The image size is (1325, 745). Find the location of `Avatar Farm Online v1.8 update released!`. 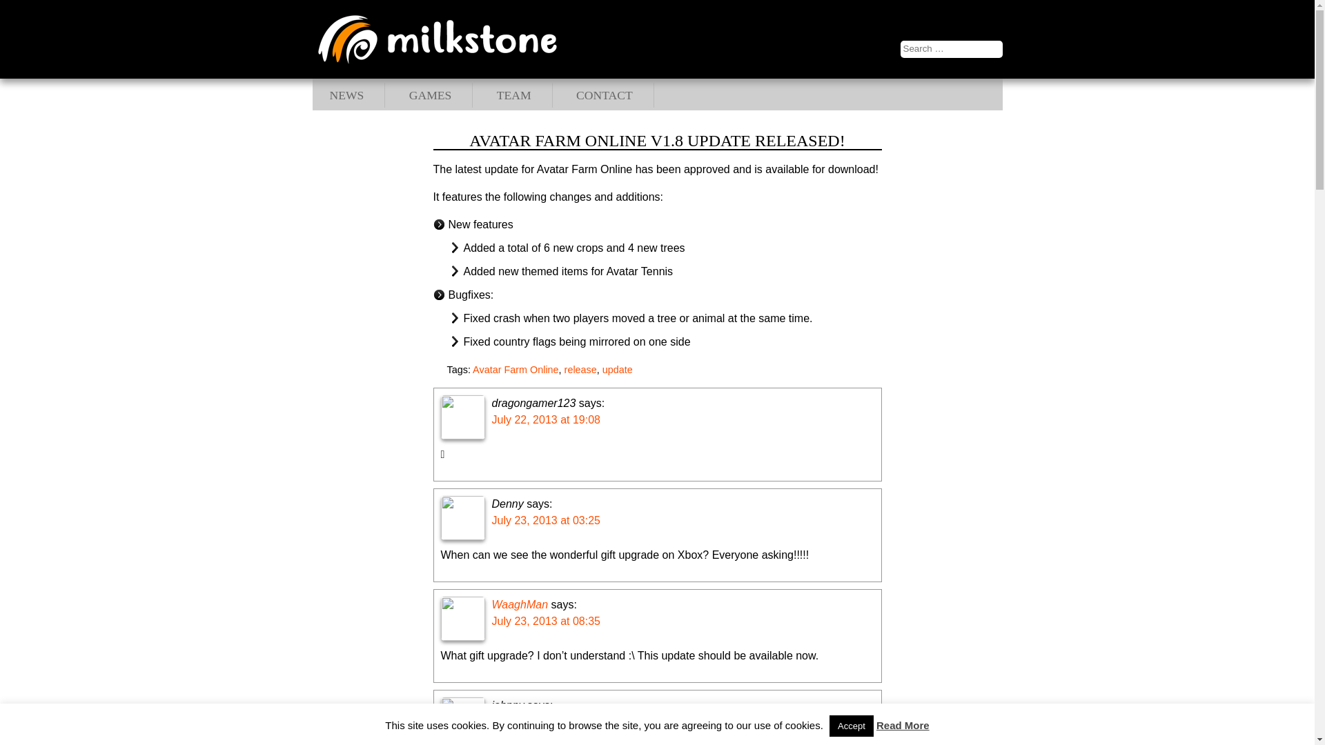

Avatar Farm Online v1.8 update released! is located at coordinates (657, 141).